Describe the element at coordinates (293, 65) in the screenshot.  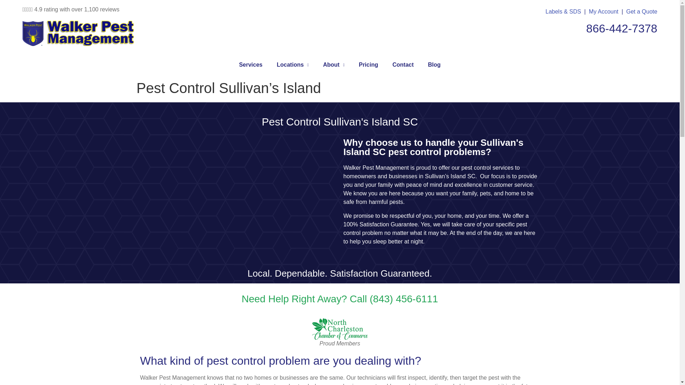
I see `Locations` at that location.